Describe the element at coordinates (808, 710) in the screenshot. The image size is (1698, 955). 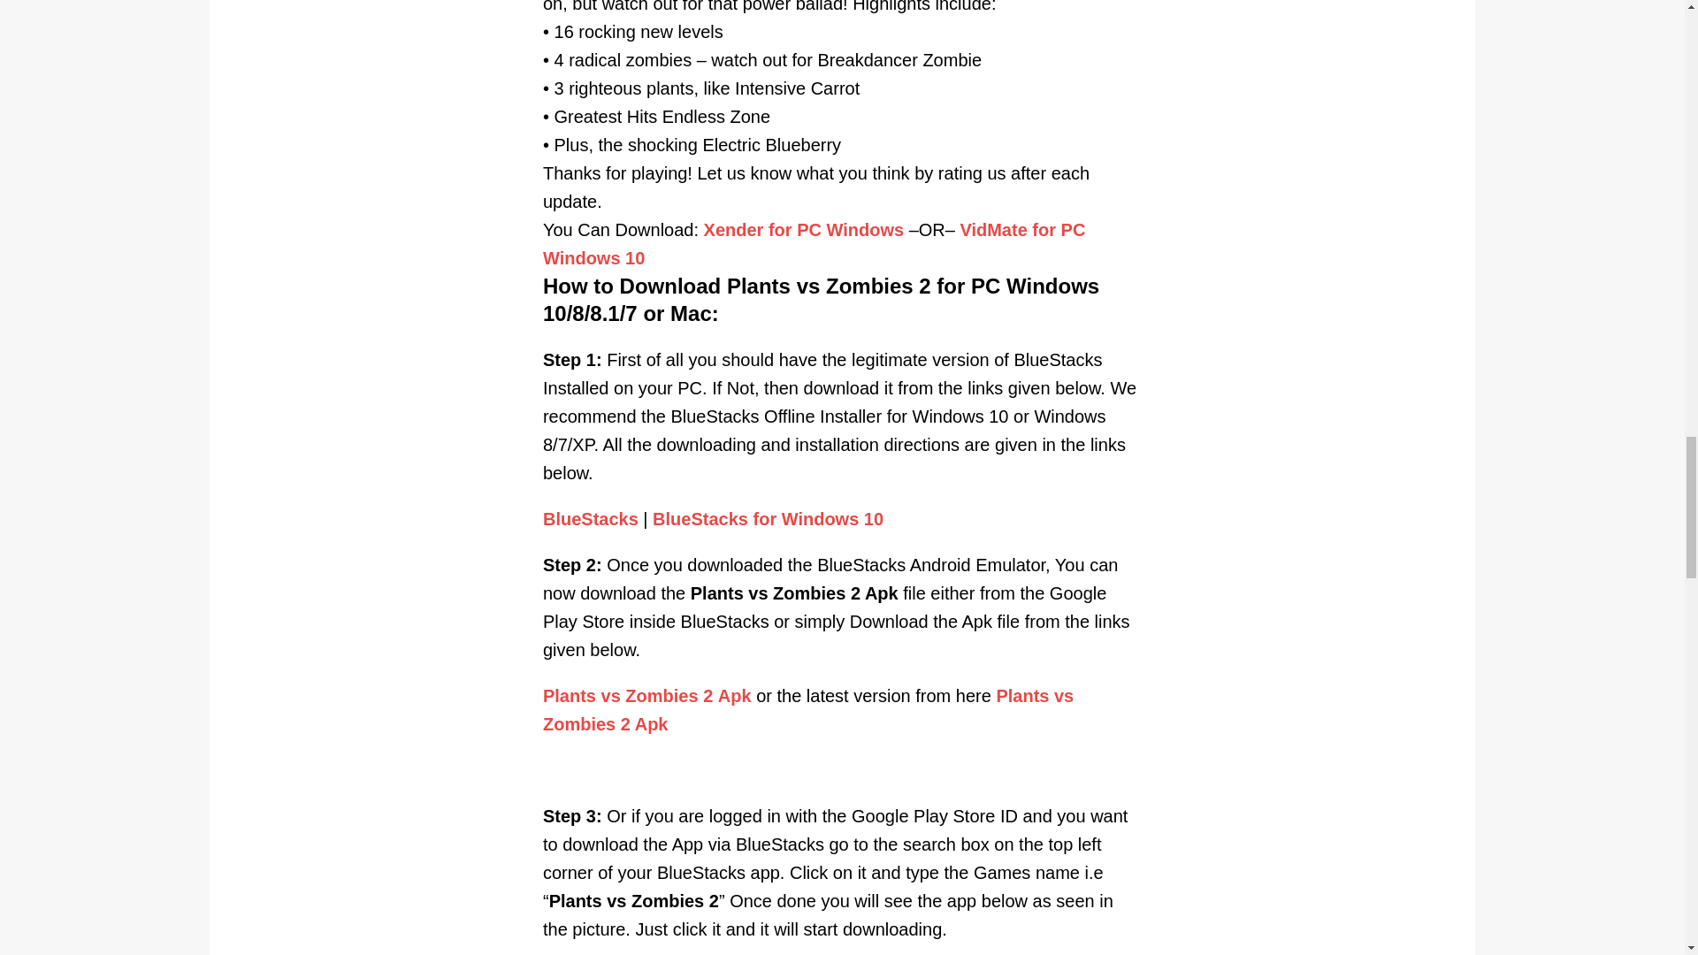
I see `Plants vs Zombies 2 Apk` at that location.